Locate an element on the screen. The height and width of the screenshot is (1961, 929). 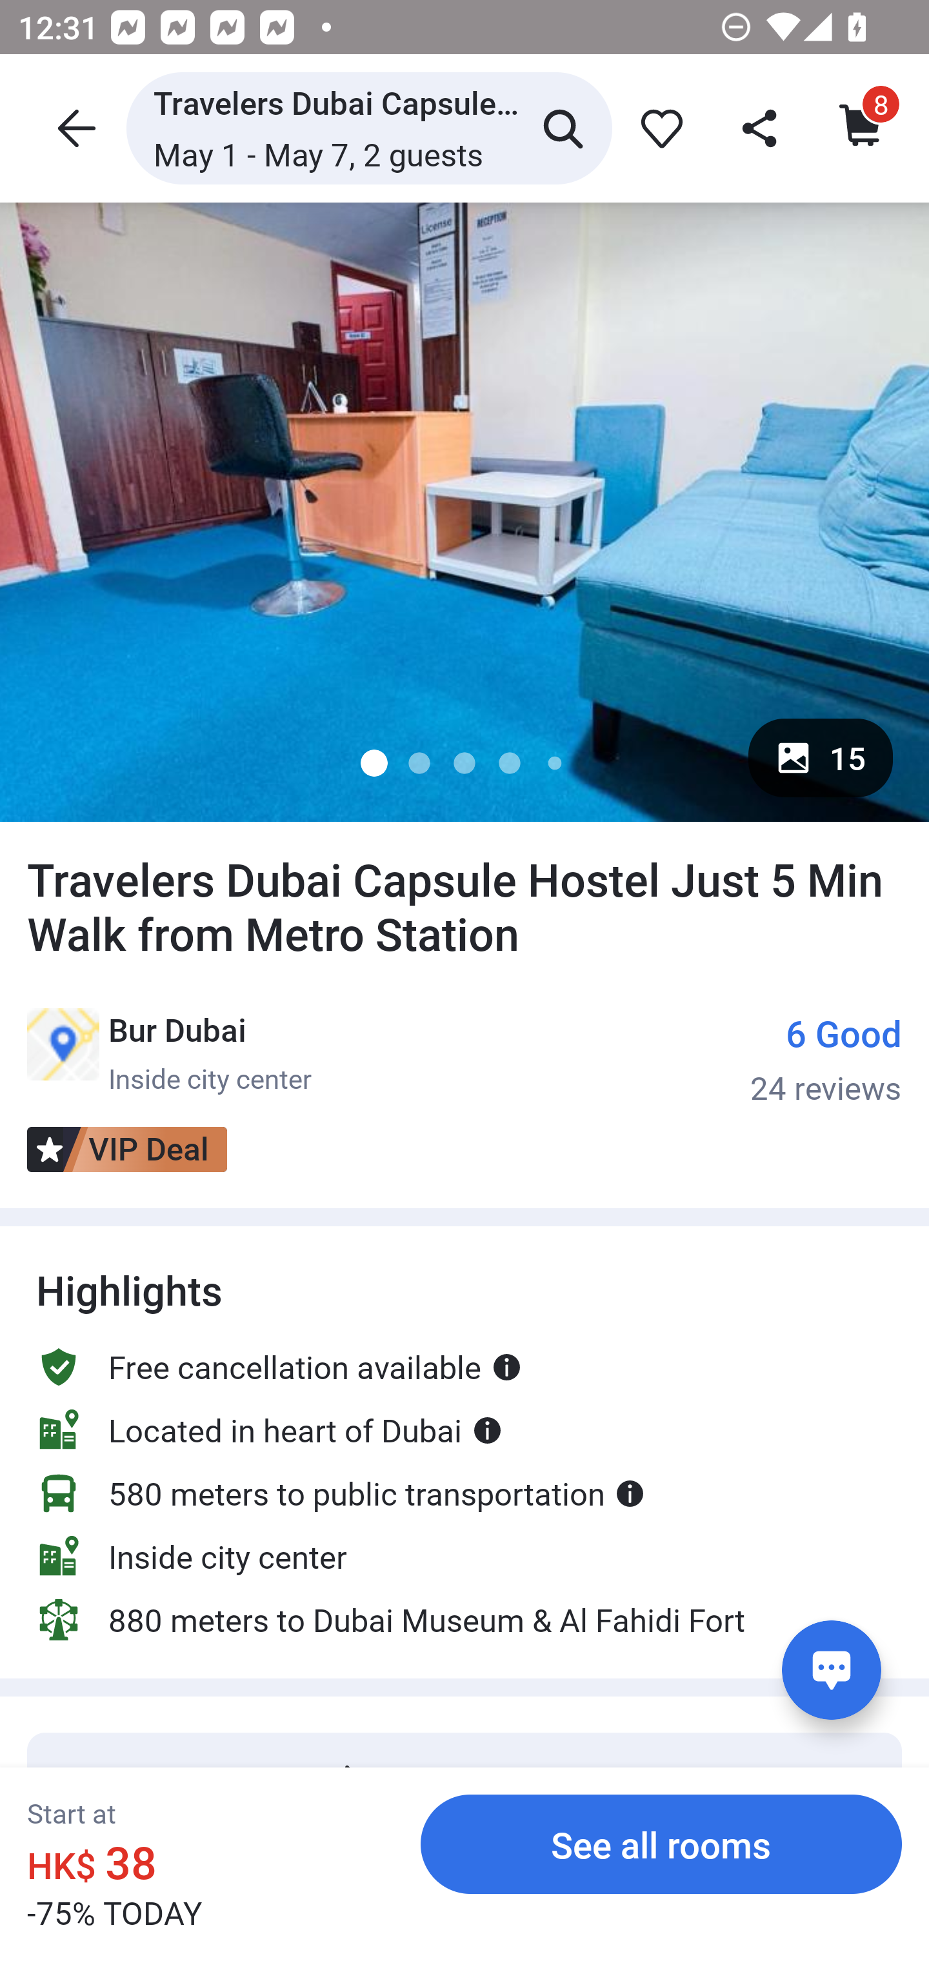
Cart icon cart_item_count 8 is located at coordinates (857, 128).